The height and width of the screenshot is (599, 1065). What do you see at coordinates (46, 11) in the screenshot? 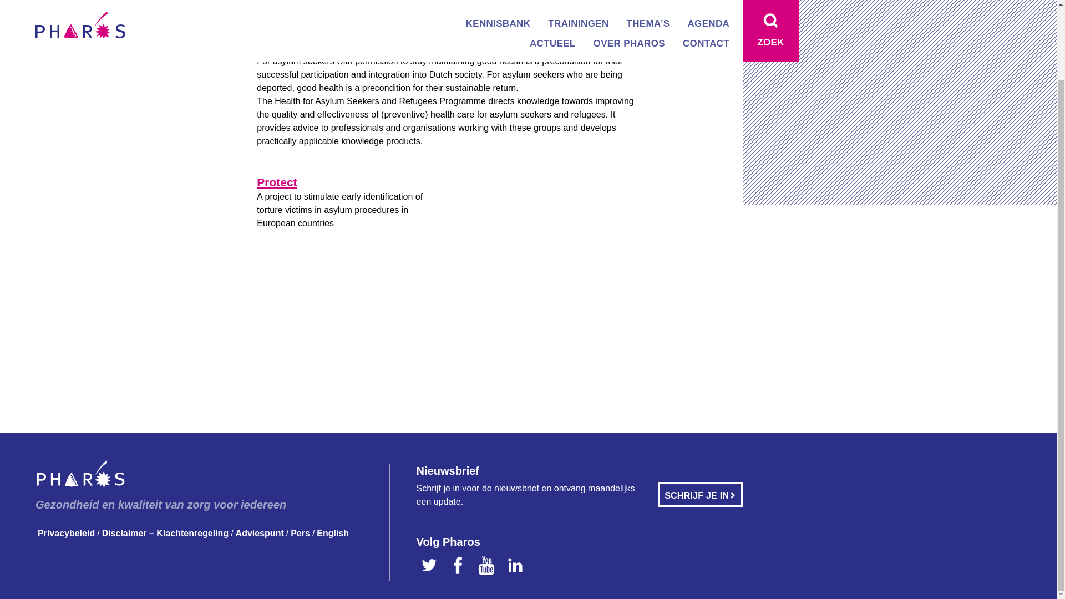
I see `Home` at bounding box center [46, 11].